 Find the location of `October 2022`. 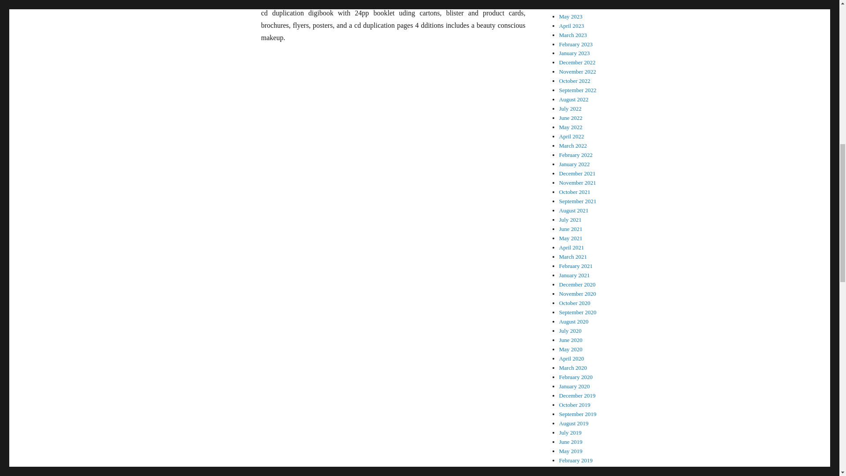

October 2022 is located at coordinates (575, 81).